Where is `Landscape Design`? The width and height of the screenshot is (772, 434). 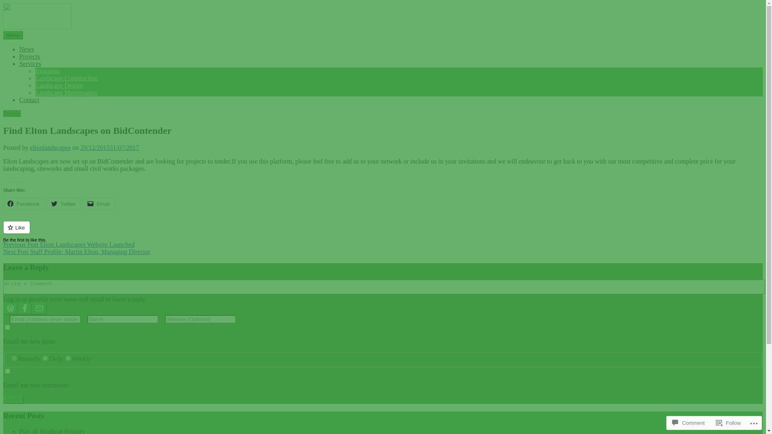
Landscape Design is located at coordinates (59, 85).